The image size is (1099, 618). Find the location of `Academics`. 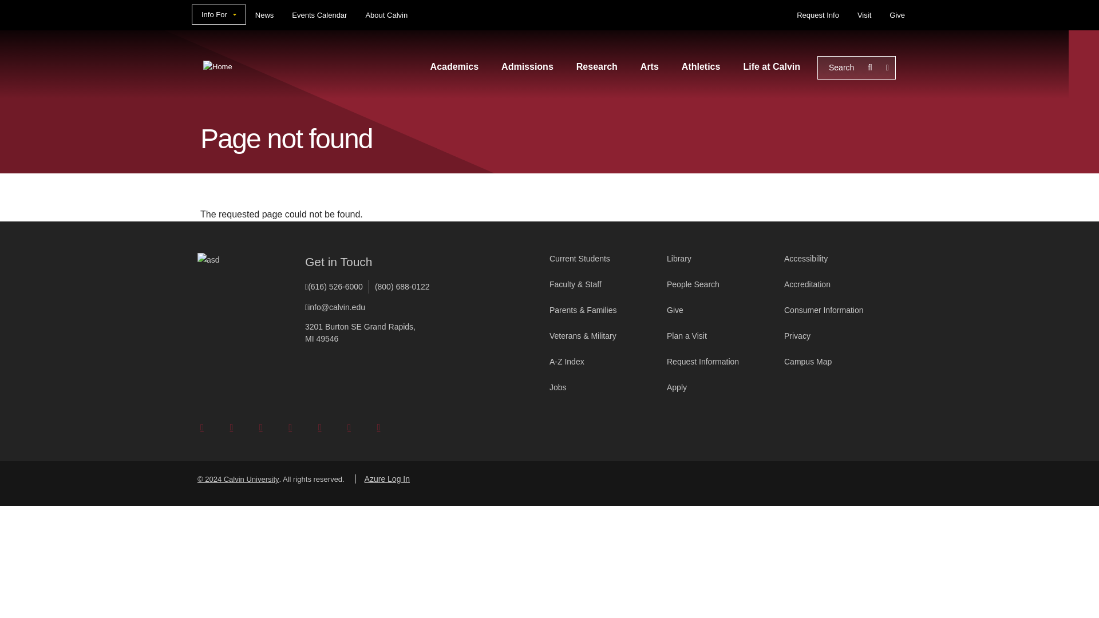

Academics is located at coordinates (454, 67).